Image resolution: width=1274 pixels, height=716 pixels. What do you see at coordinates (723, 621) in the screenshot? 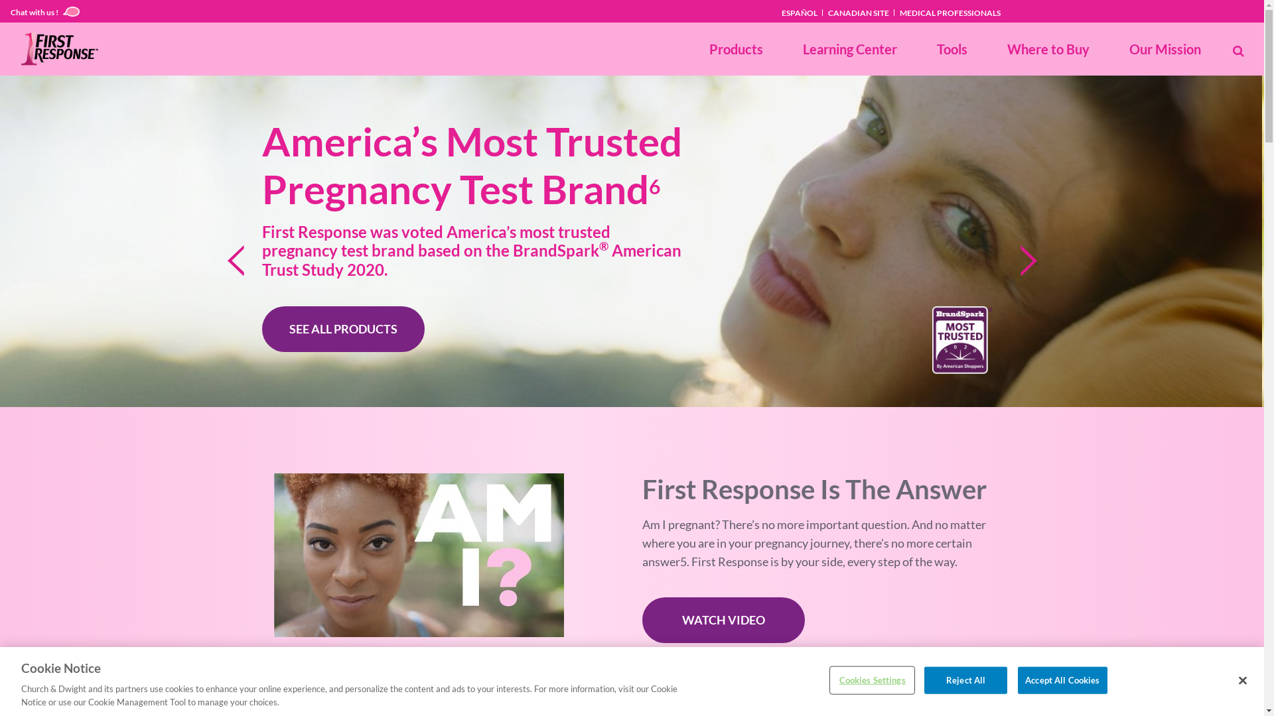
I see `WATCH VIDEO` at bounding box center [723, 621].